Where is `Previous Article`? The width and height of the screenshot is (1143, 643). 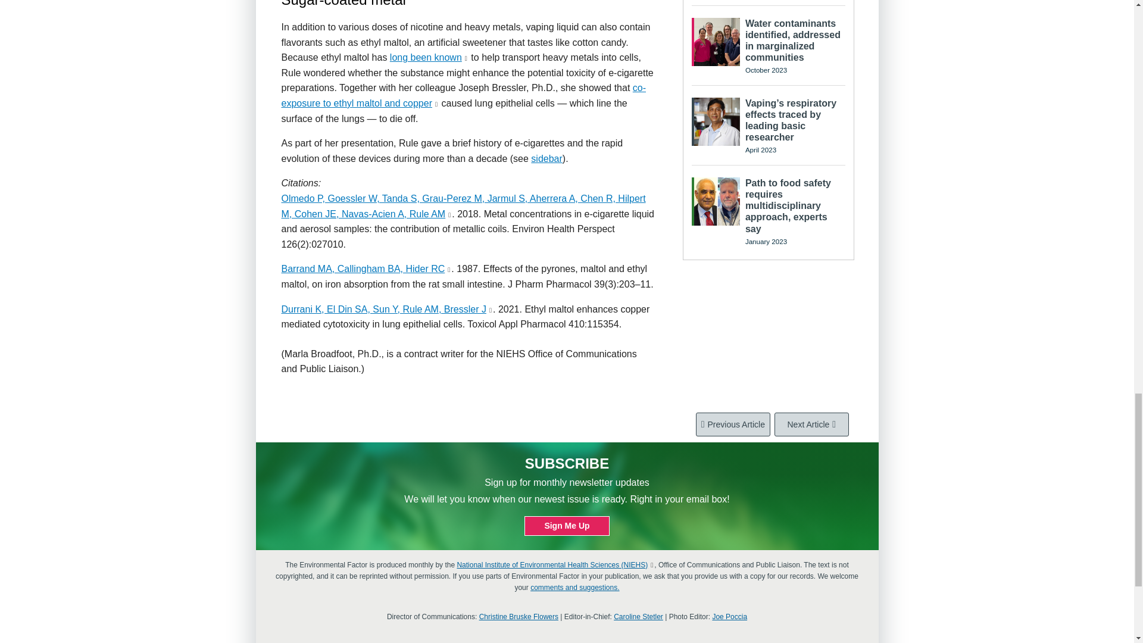
Previous Article is located at coordinates (733, 424).